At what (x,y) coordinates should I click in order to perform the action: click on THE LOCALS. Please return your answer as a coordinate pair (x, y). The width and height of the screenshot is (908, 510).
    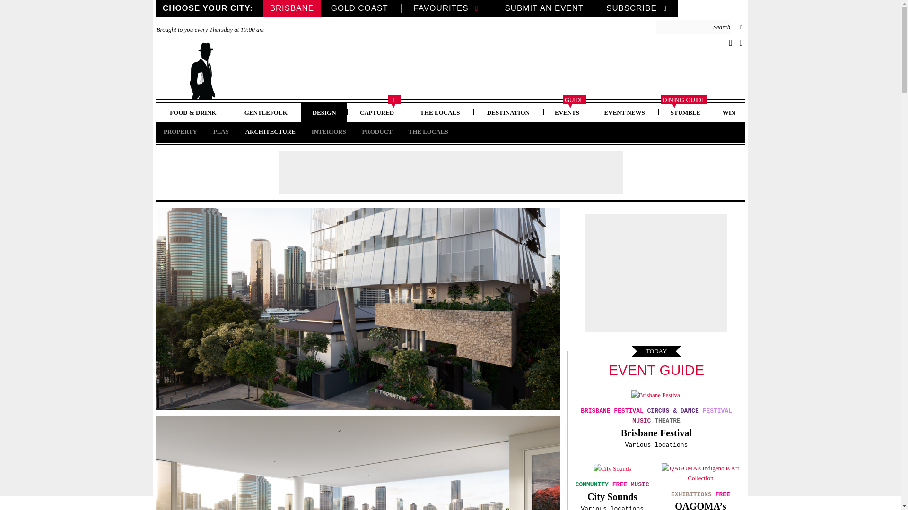
    Looking at the image, I should click on (440, 112).